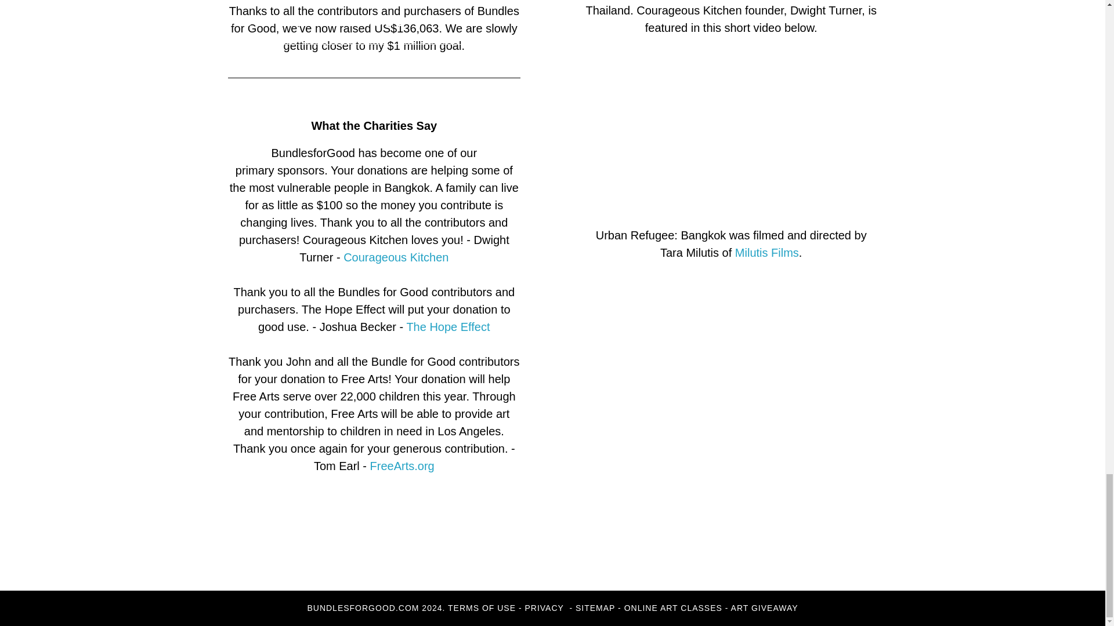 The image size is (1114, 626). I want to click on PRIVACY , so click(545, 608).